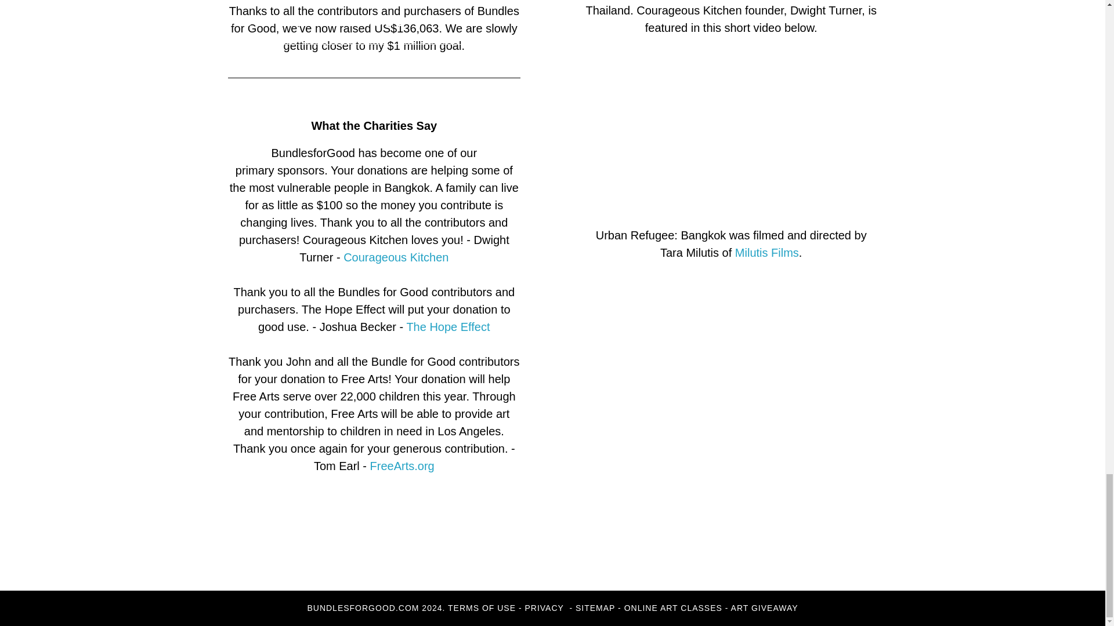 The image size is (1114, 626). I want to click on PRIVACY , so click(545, 608).